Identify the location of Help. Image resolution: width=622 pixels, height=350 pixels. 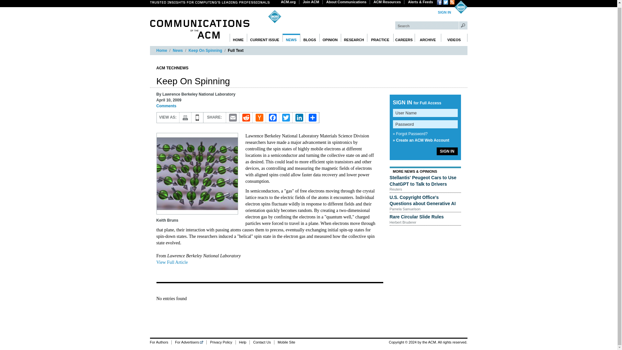
(243, 342).